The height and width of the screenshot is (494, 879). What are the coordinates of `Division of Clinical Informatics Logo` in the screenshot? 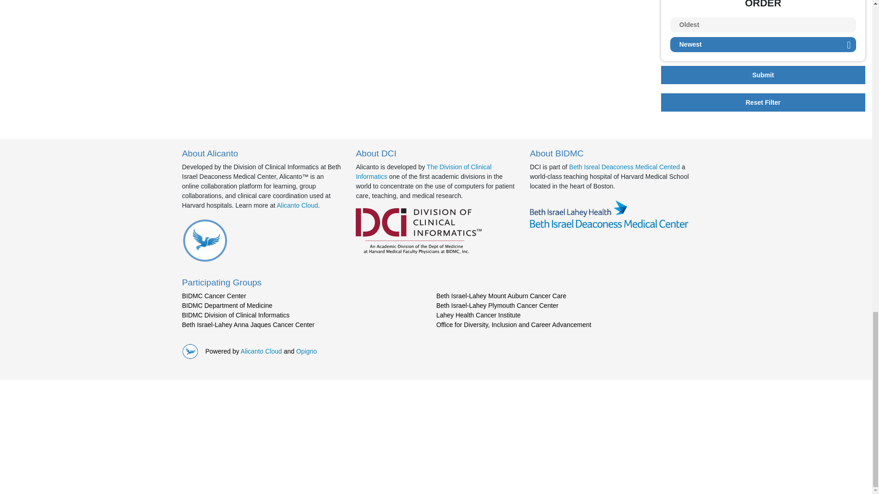 It's located at (418, 231).